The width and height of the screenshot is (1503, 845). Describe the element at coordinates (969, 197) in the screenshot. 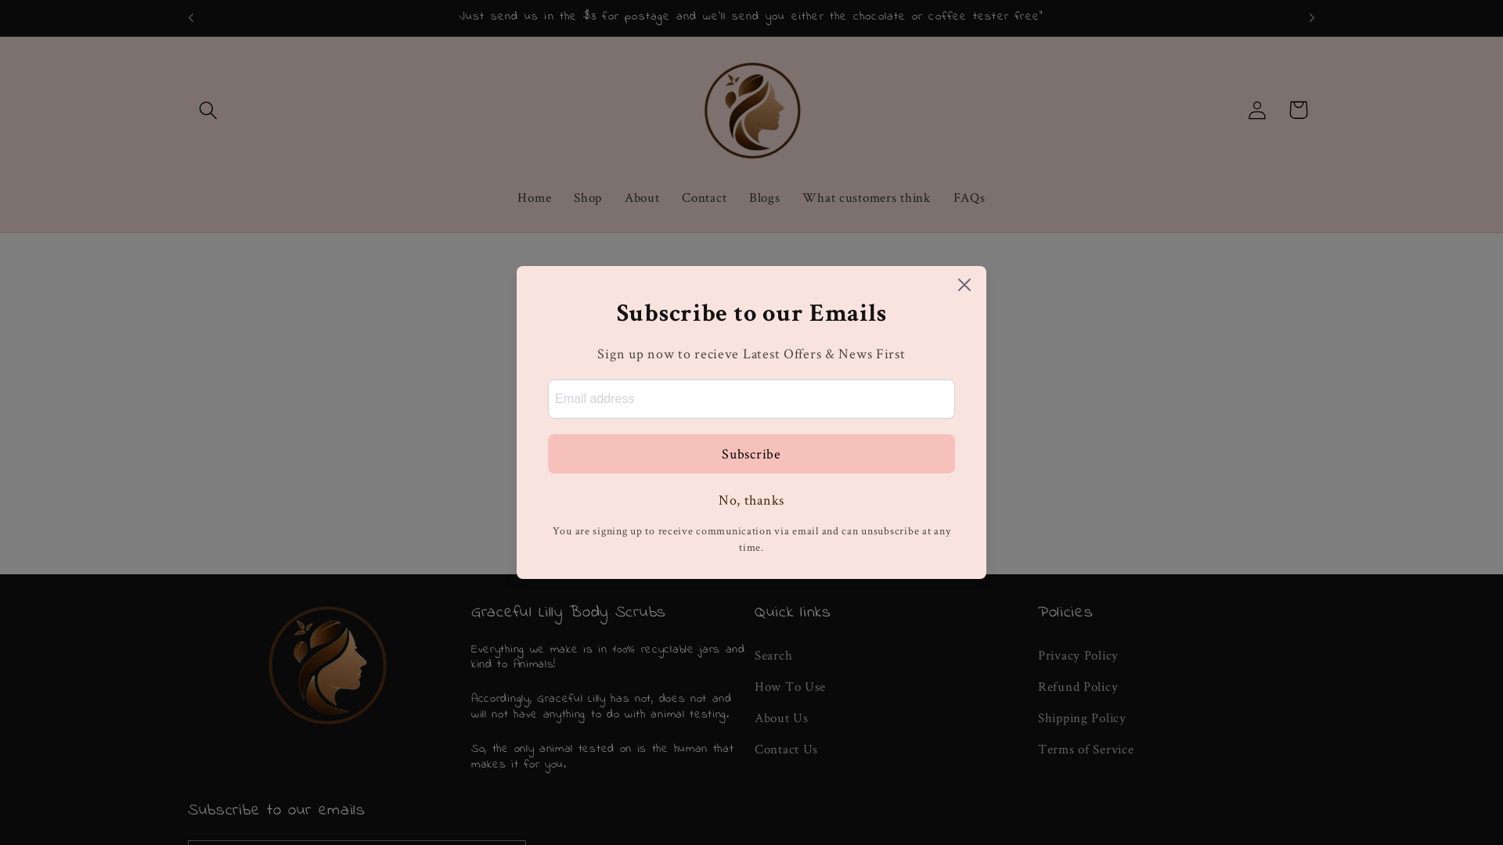

I see `FAQs` at that location.